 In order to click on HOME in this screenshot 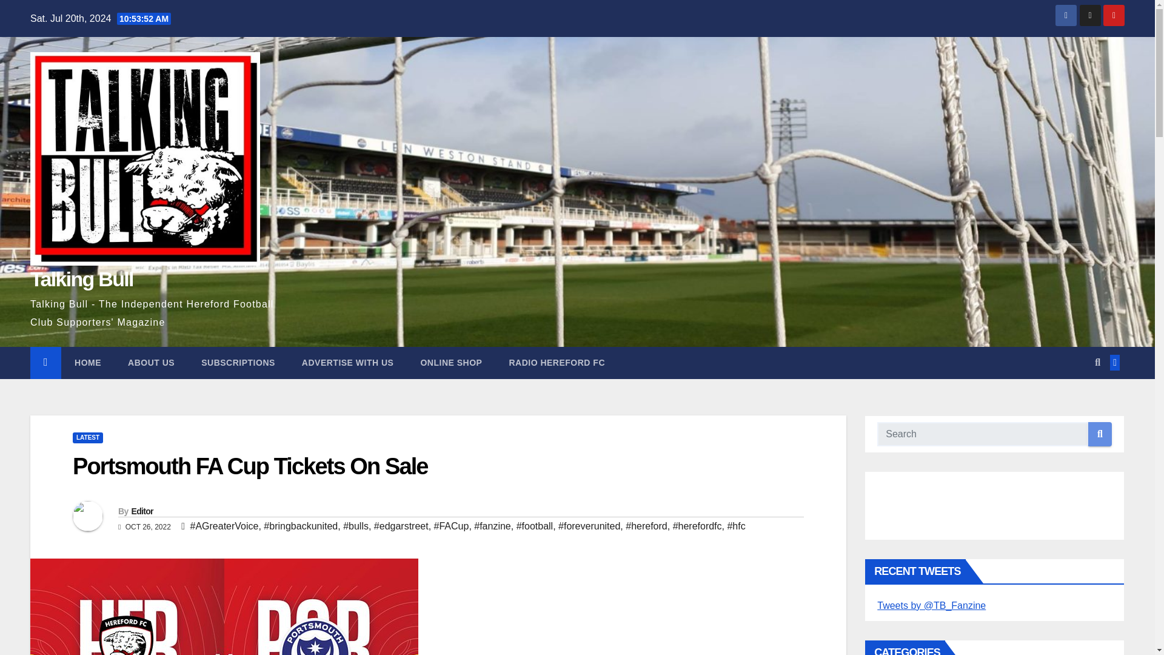, I will do `click(87, 363)`.